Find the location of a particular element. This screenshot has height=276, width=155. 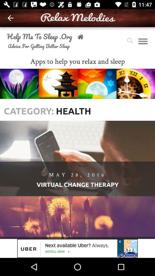

click advertisement is located at coordinates (77, 248).